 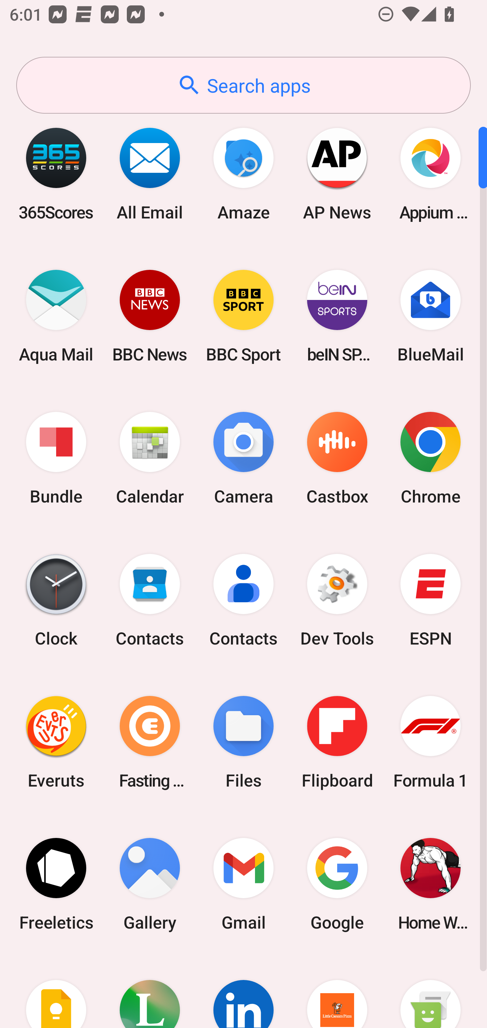 I want to click on Castbox, so click(x=337, y=459).